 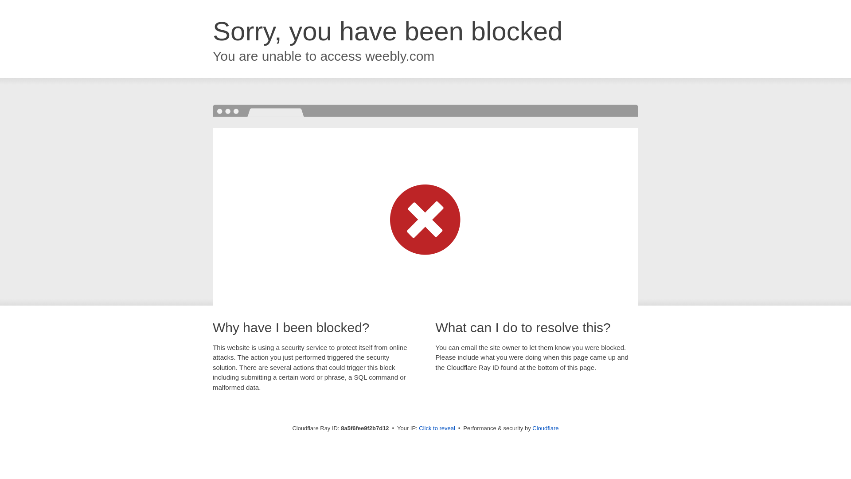 What do you see at coordinates (437, 428) in the screenshot?
I see `Click to reveal` at bounding box center [437, 428].